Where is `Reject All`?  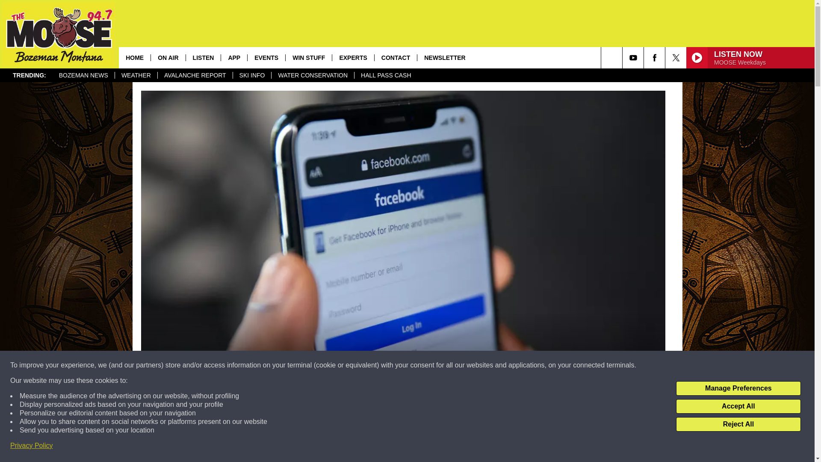 Reject All is located at coordinates (738, 424).